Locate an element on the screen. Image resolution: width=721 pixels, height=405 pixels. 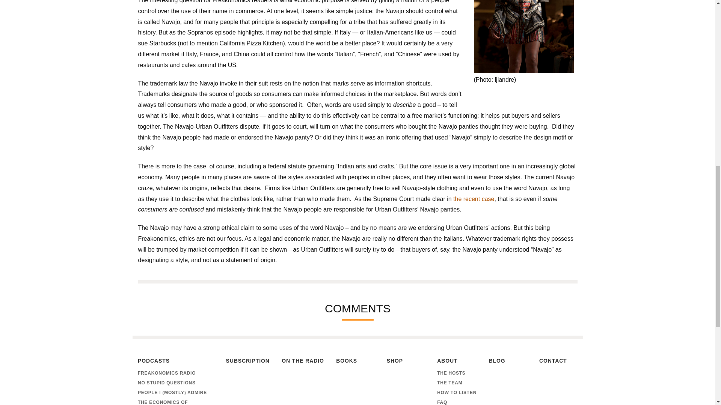
THE ECONOMICS OF EVERYDAY THINGS is located at coordinates (175, 401).